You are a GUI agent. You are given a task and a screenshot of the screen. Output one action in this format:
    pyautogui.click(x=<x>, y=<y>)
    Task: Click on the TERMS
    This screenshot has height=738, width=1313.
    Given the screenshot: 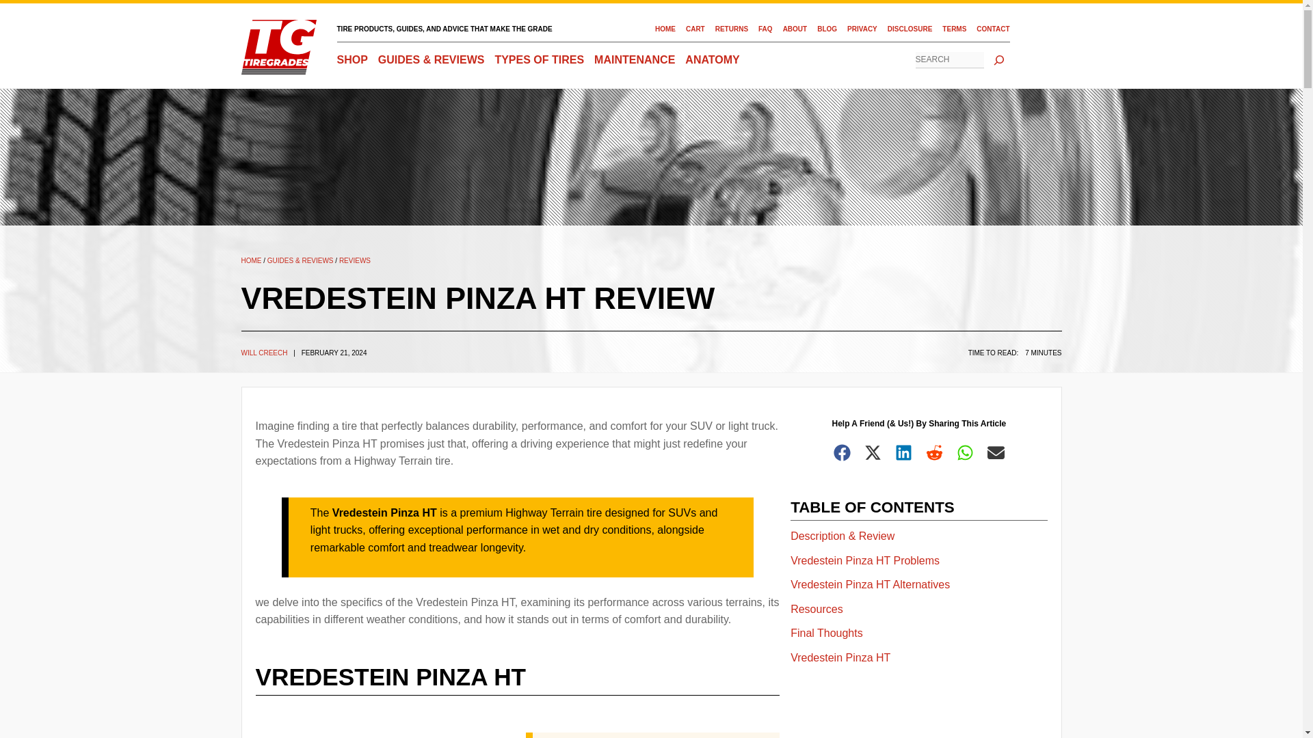 What is the action you would take?
    pyautogui.click(x=955, y=29)
    